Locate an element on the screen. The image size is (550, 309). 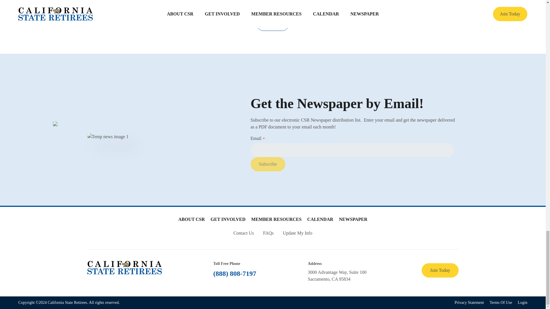
MONTEREY BAY AREA: Chapter 36 Meeting in Santa Cruz is located at coordinates (273, 3).